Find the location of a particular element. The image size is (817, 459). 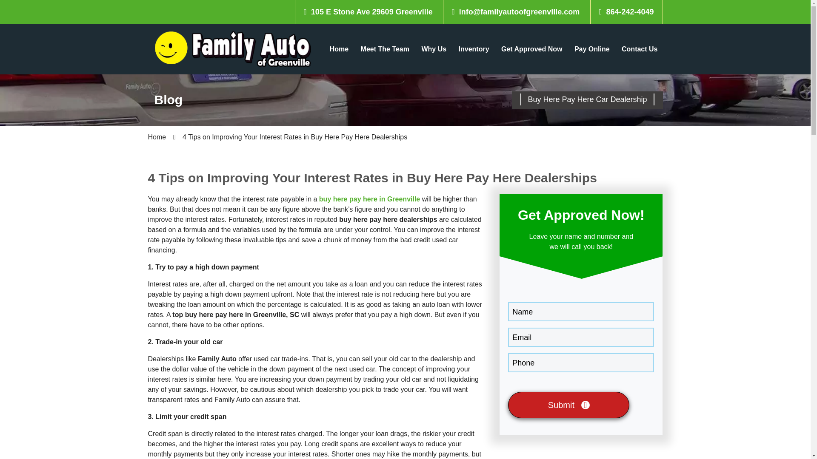

Home is located at coordinates (157, 137).